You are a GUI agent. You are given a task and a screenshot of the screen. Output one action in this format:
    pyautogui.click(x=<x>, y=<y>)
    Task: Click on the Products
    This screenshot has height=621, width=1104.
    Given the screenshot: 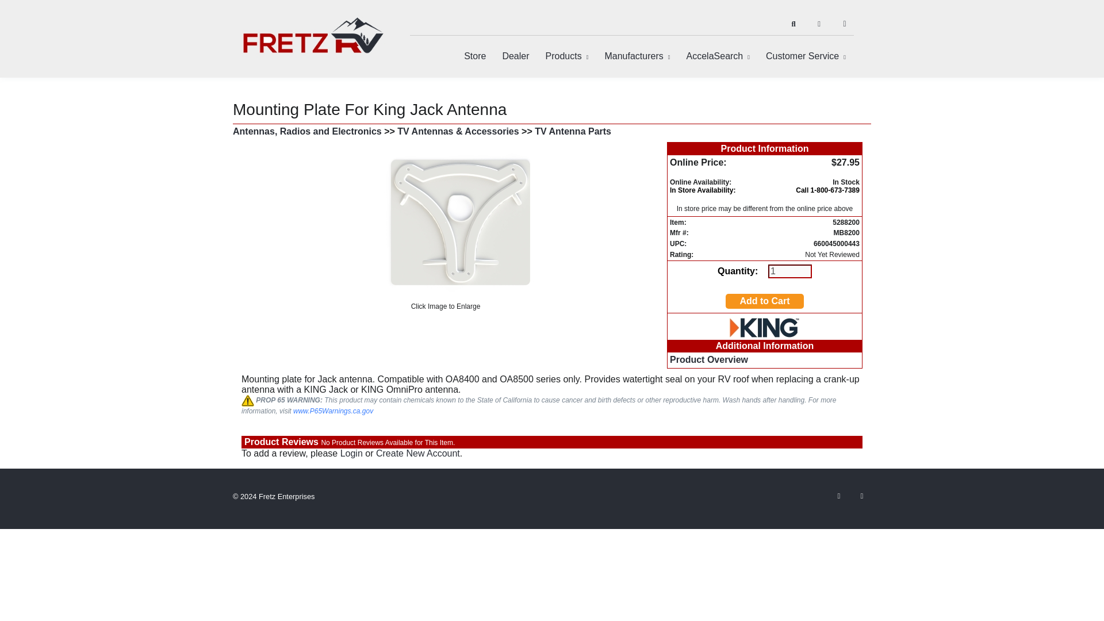 What is the action you would take?
    pyautogui.click(x=567, y=56)
    